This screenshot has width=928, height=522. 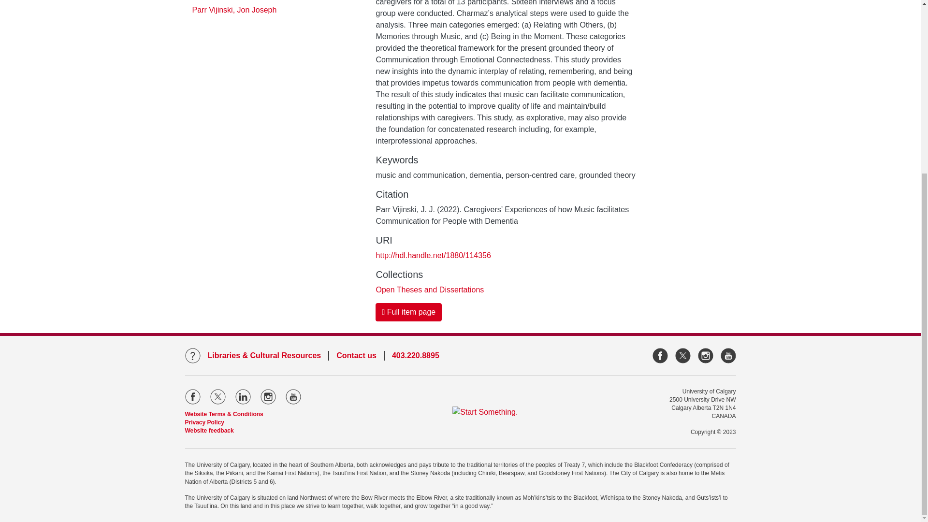 What do you see at coordinates (38, 106) in the screenshot?
I see `Contact us` at bounding box center [38, 106].